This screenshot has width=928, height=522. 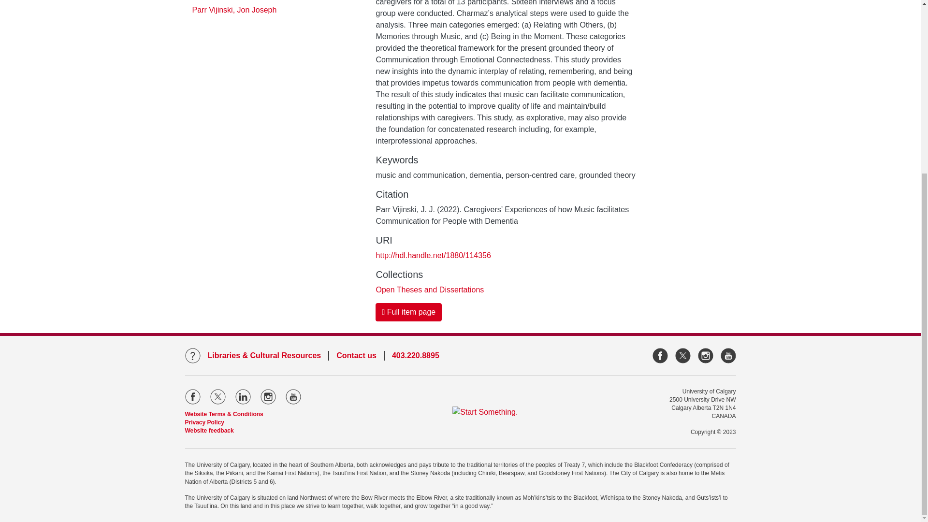 What do you see at coordinates (38, 106) in the screenshot?
I see `Contact us` at bounding box center [38, 106].